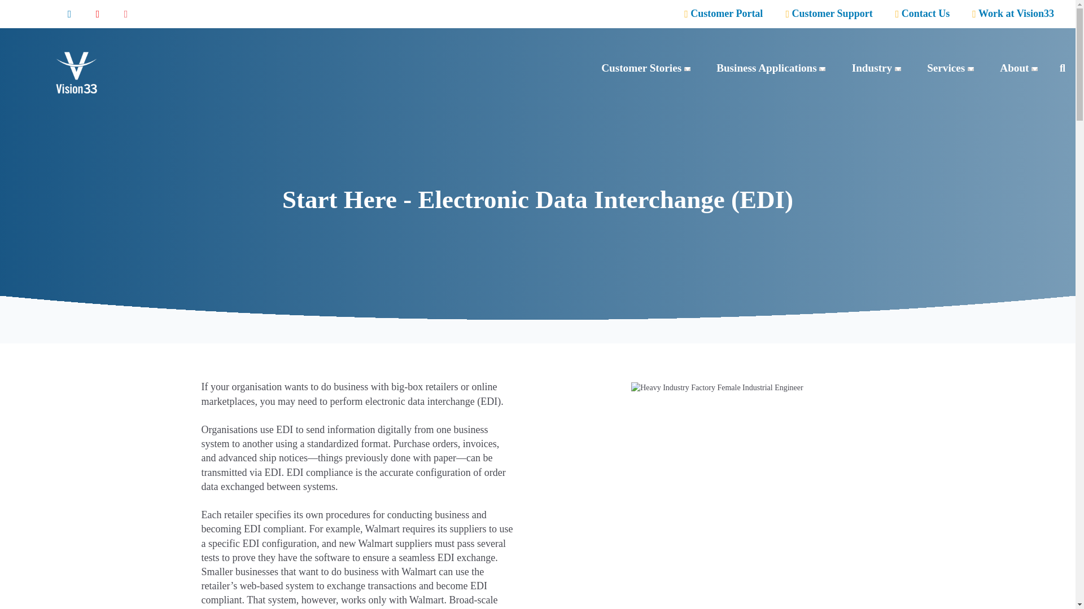 This screenshot has height=609, width=1084. Describe the element at coordinates (829, 14) in the screenshot. I see ` Customer Support` at that location.